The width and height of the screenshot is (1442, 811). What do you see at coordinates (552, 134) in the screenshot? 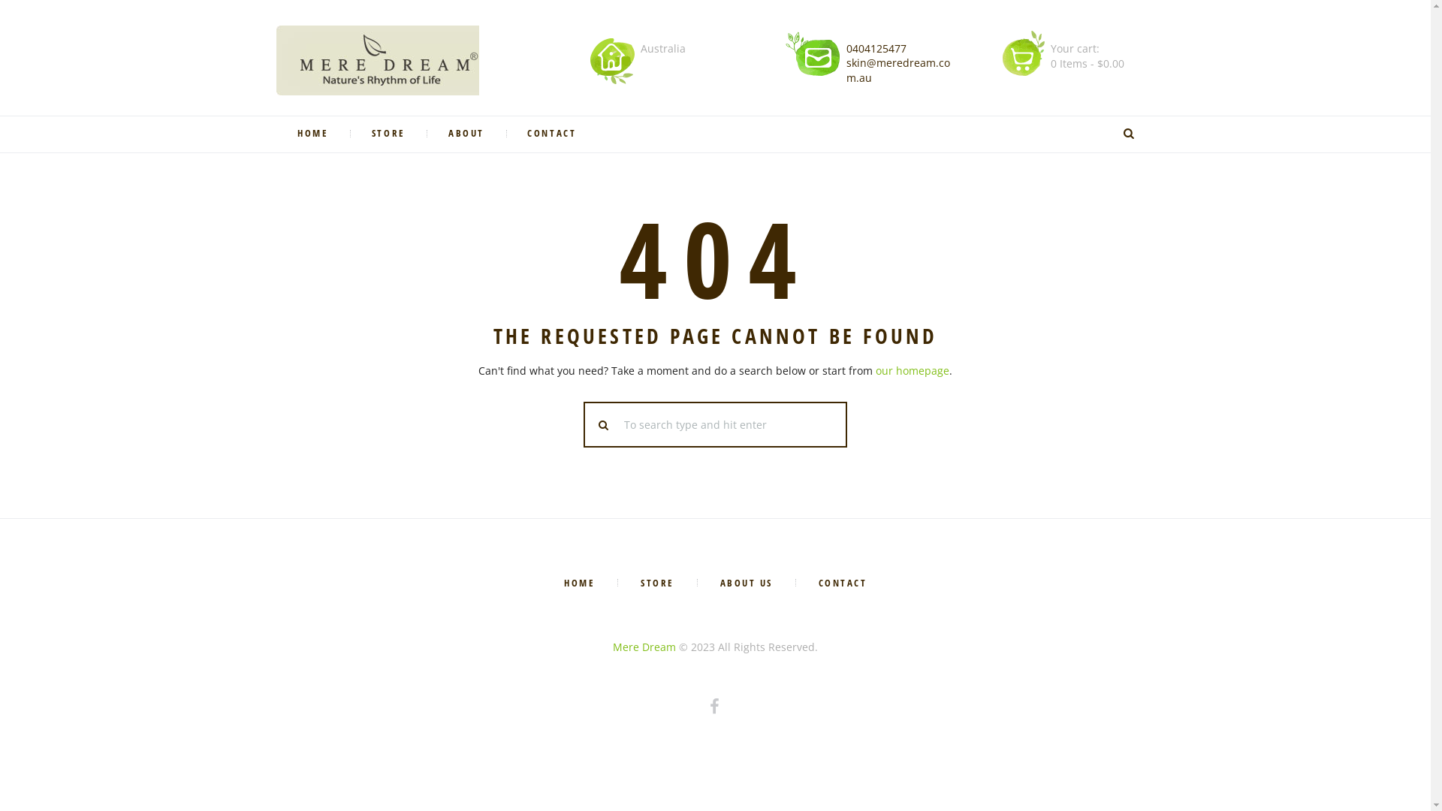
I see `CONTACT` at bounding box center [552, 134].